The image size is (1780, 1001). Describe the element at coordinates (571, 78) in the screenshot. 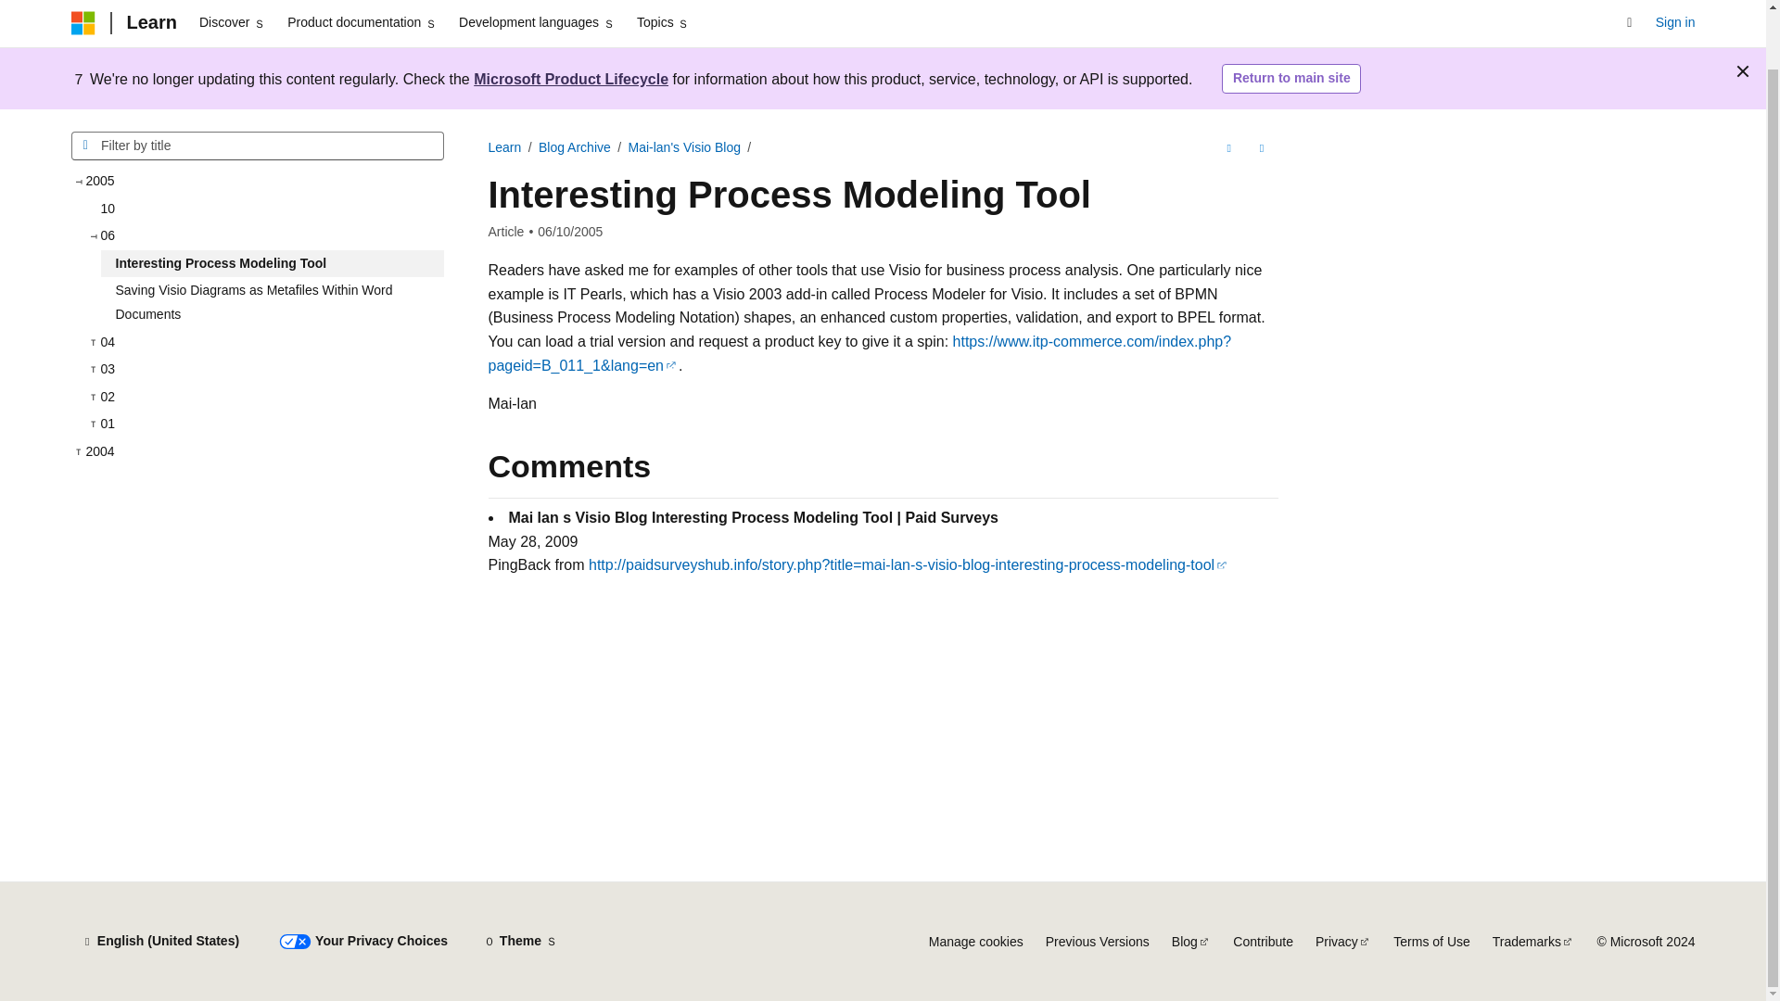

I see `Microsoft Product Lifecycle` at that location.